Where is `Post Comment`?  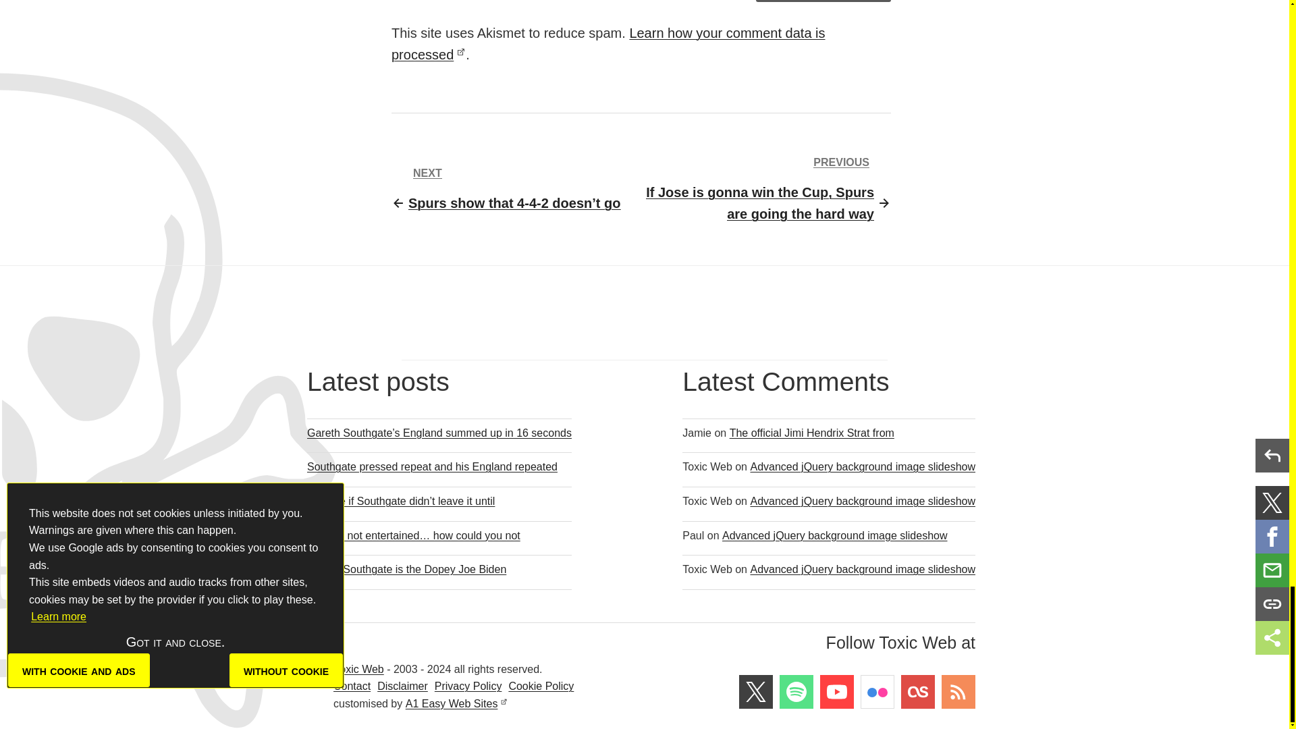 Post Comment is located at coordinates (823, 1).